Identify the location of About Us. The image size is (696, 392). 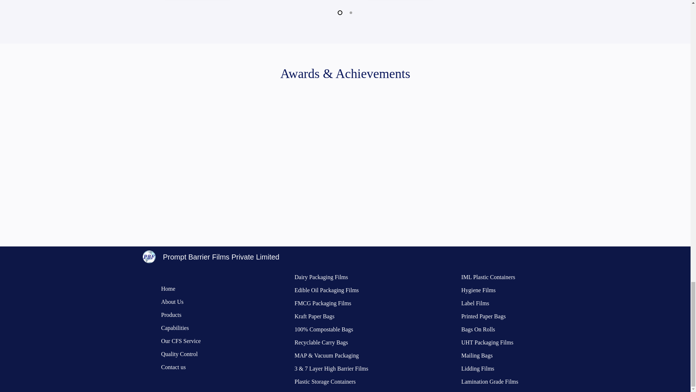
(172, 302).